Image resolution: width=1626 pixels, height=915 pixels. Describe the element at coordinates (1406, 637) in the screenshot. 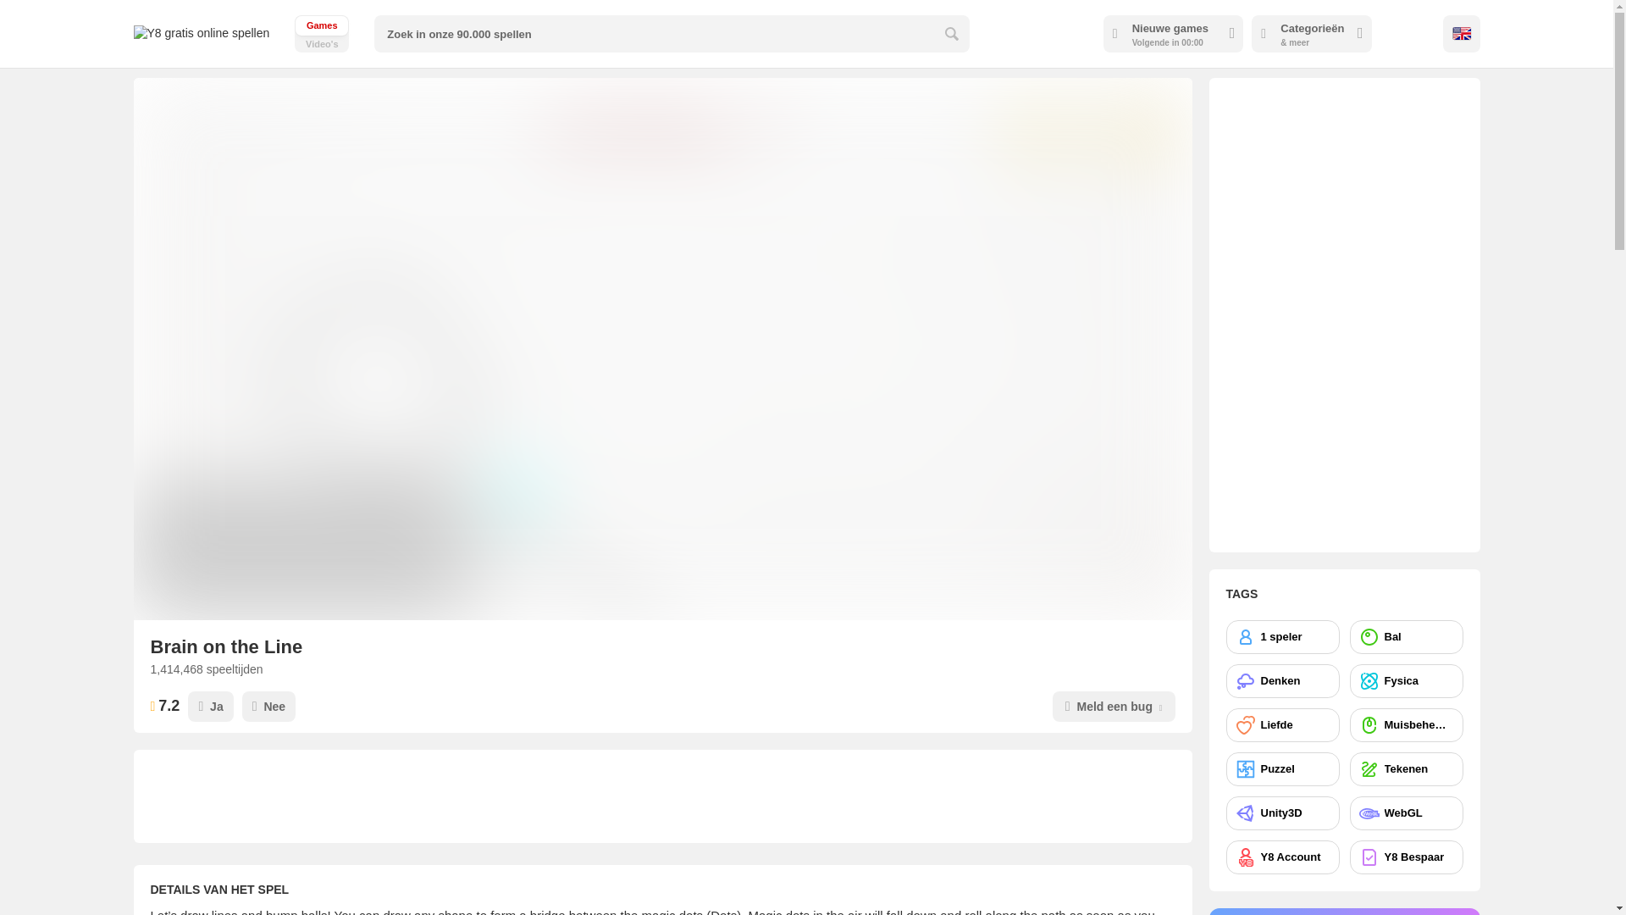

I see `Denken` at that location.